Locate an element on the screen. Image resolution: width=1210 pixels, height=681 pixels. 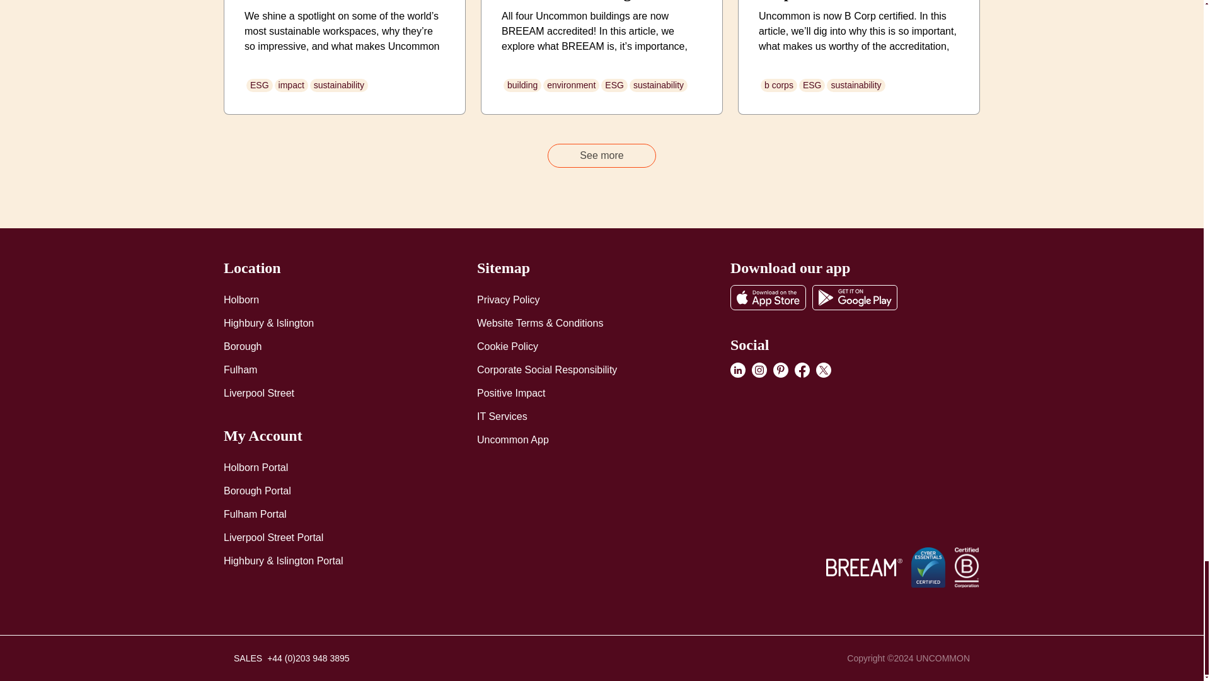
Linkedin is located at coordinates (737, 369).